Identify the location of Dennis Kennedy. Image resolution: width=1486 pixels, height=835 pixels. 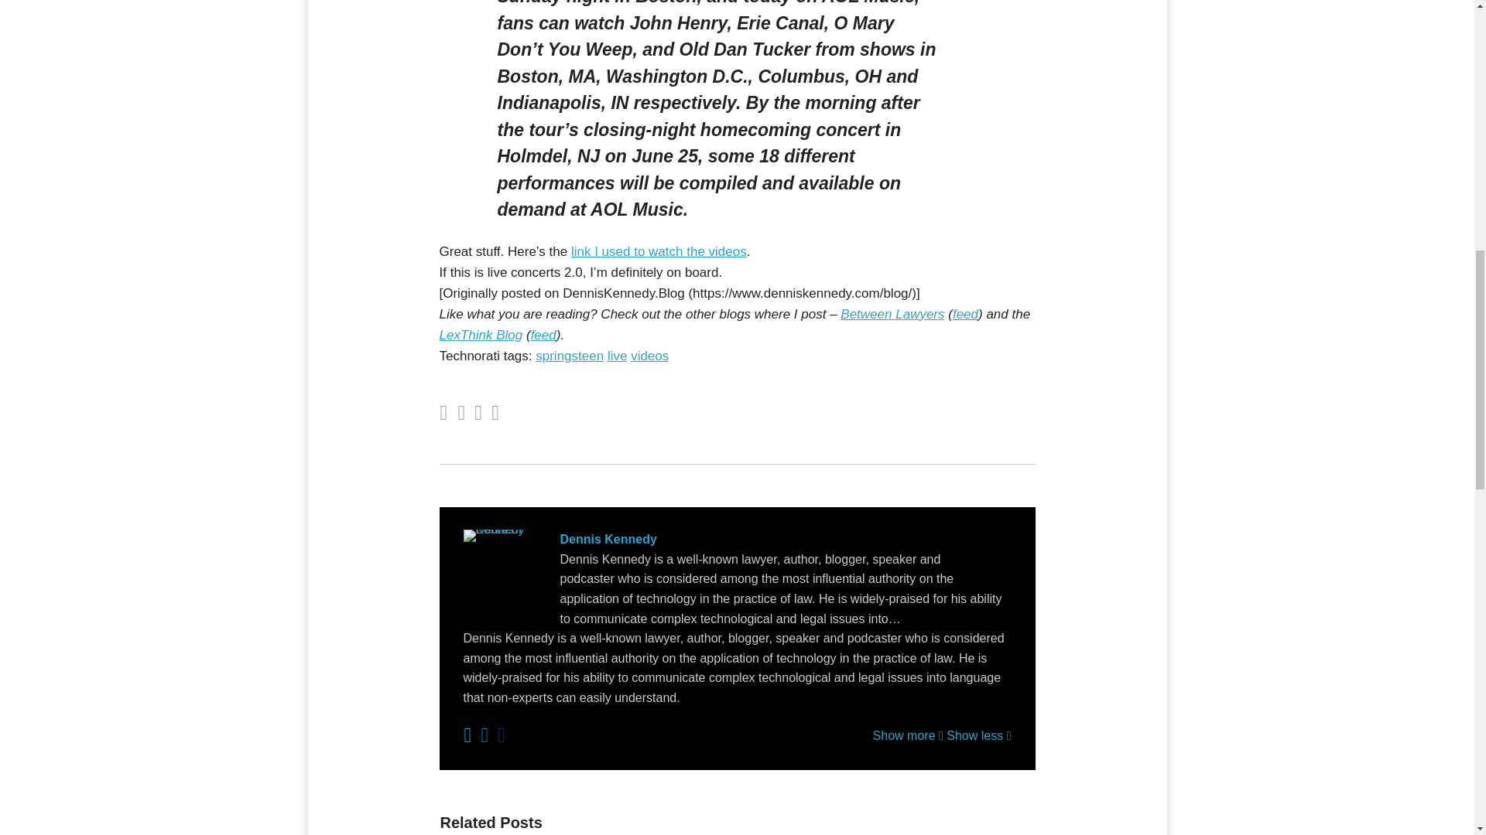
(736, 539).